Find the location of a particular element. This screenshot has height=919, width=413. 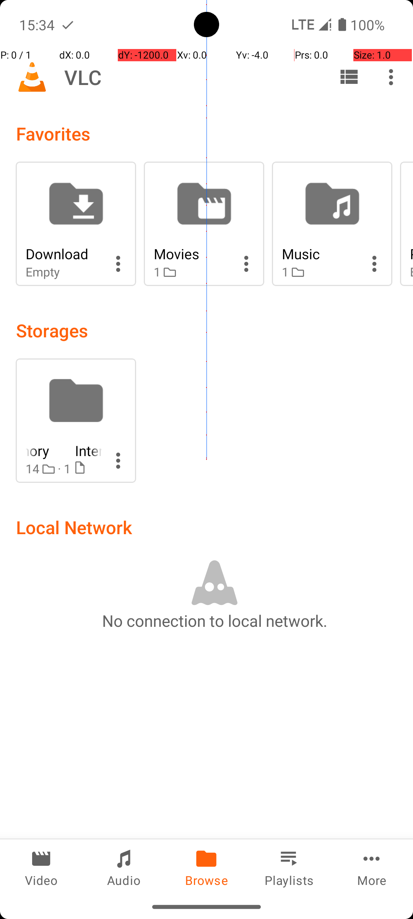

Local Network is located at coordinates (74, 527).